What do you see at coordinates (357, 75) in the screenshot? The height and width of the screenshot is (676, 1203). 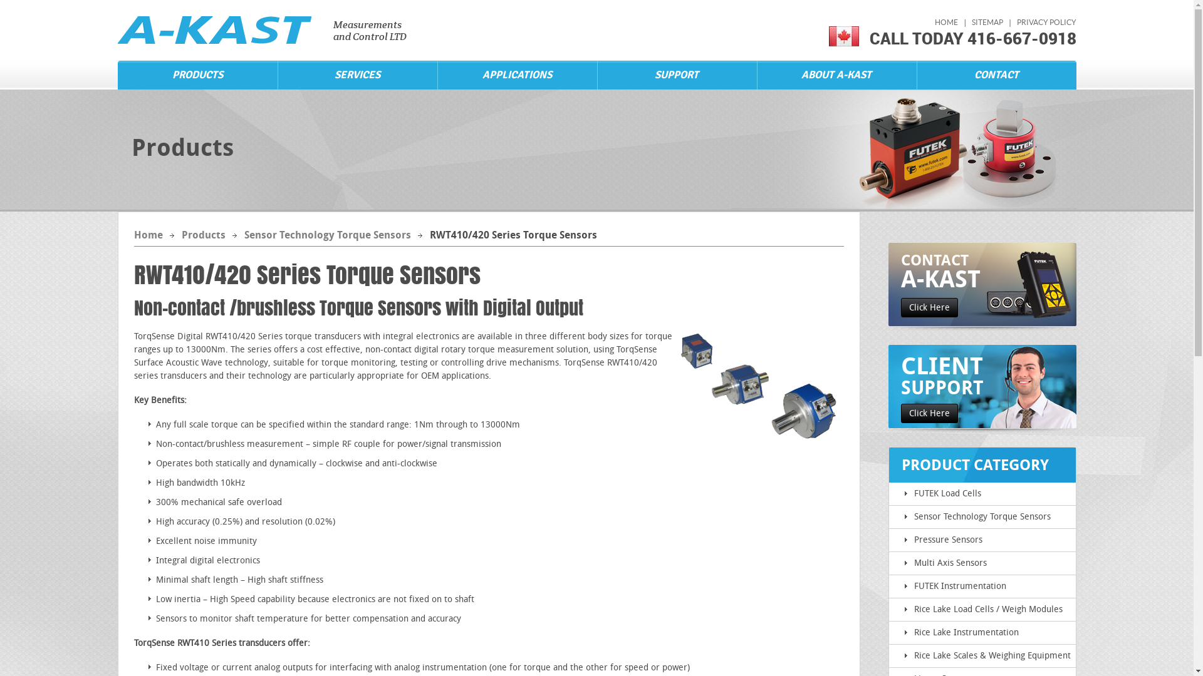 I see `SERVICES` at bounding box center [357, 75].